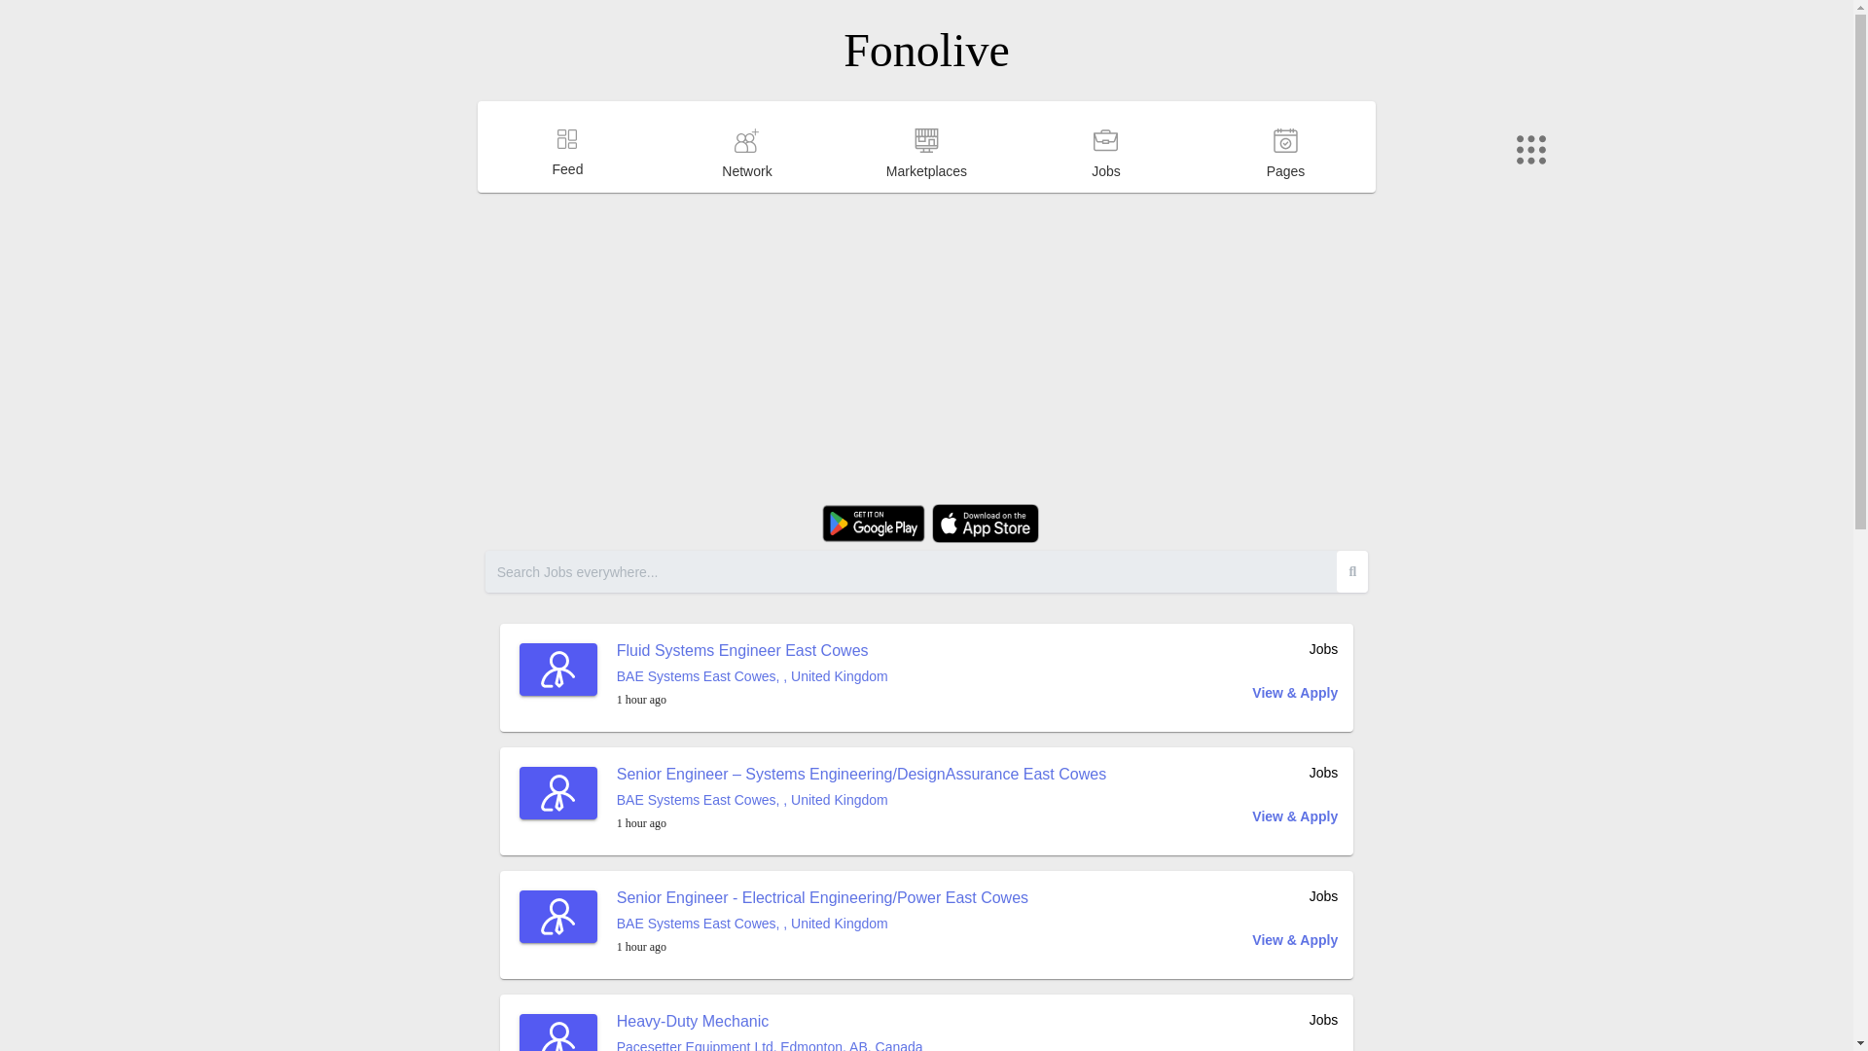 The width and height of the screenshot is (1868, 1051). What do you see at coordinates (747, 191) in the screenshot?
I see `Network` at bounding box center [747, 191].